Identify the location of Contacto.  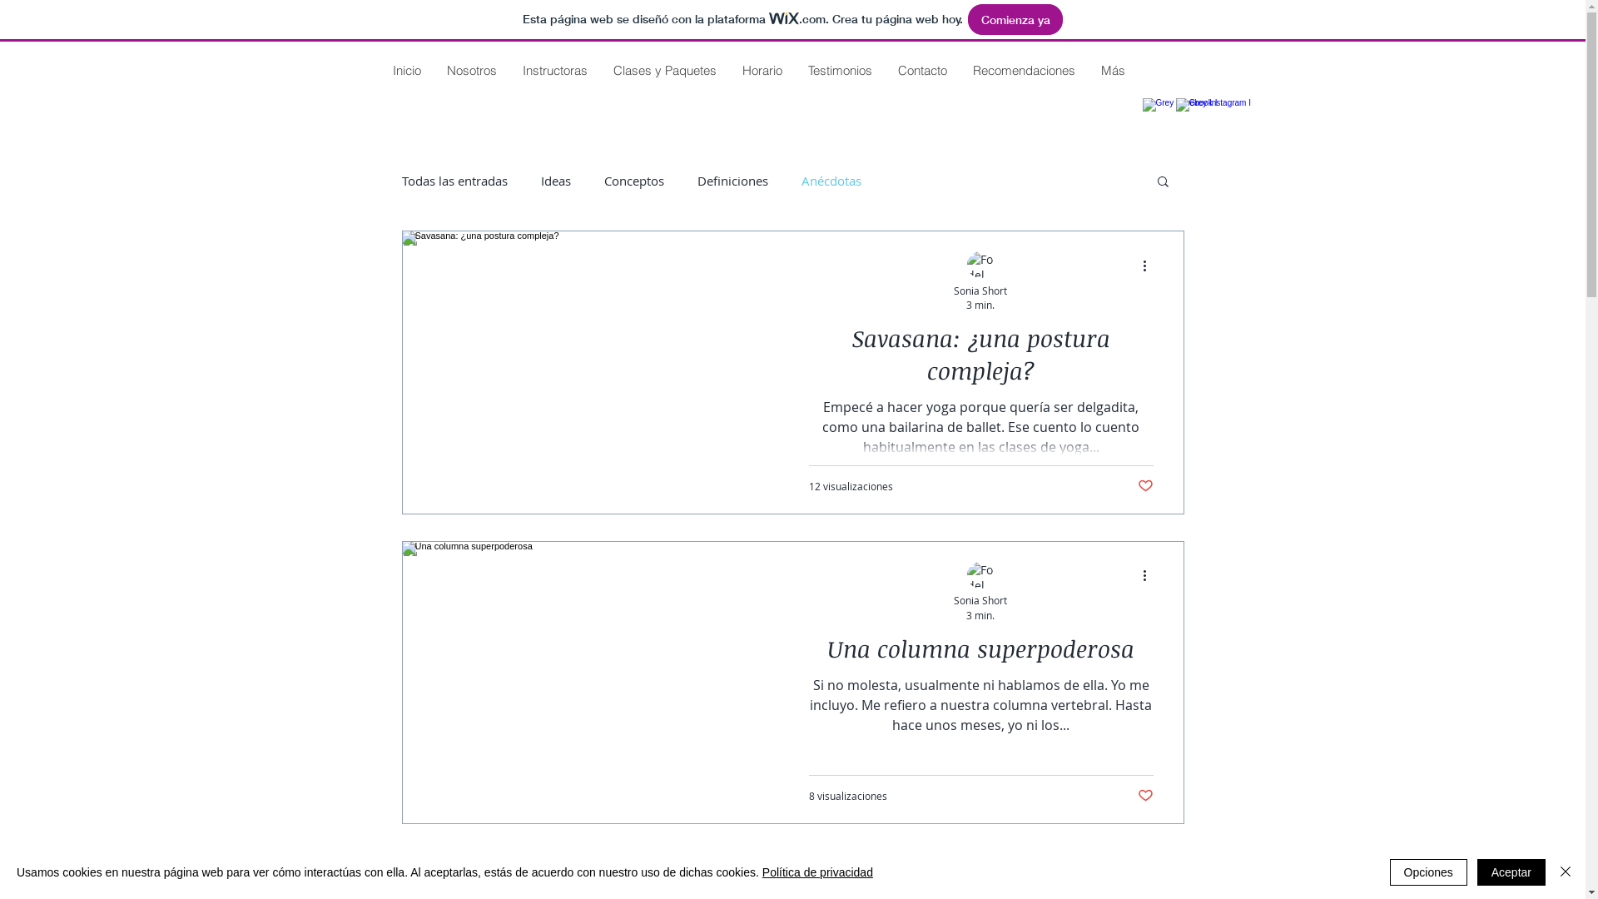
(921, 70).